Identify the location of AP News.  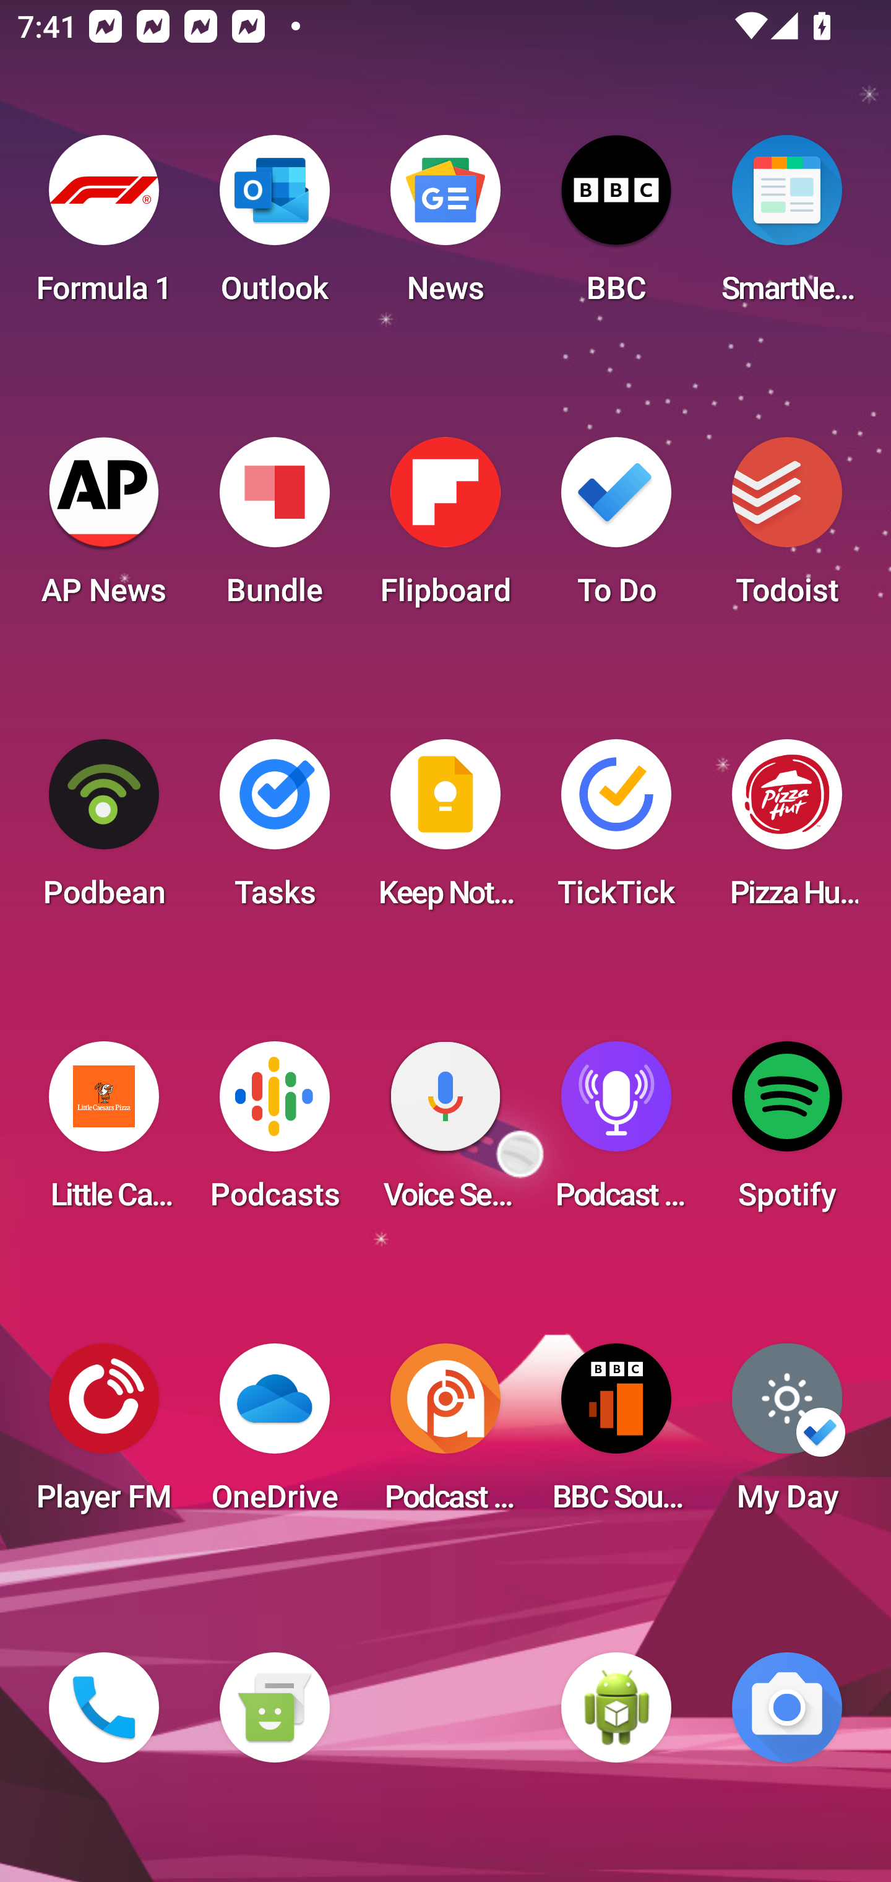
(104, 529).